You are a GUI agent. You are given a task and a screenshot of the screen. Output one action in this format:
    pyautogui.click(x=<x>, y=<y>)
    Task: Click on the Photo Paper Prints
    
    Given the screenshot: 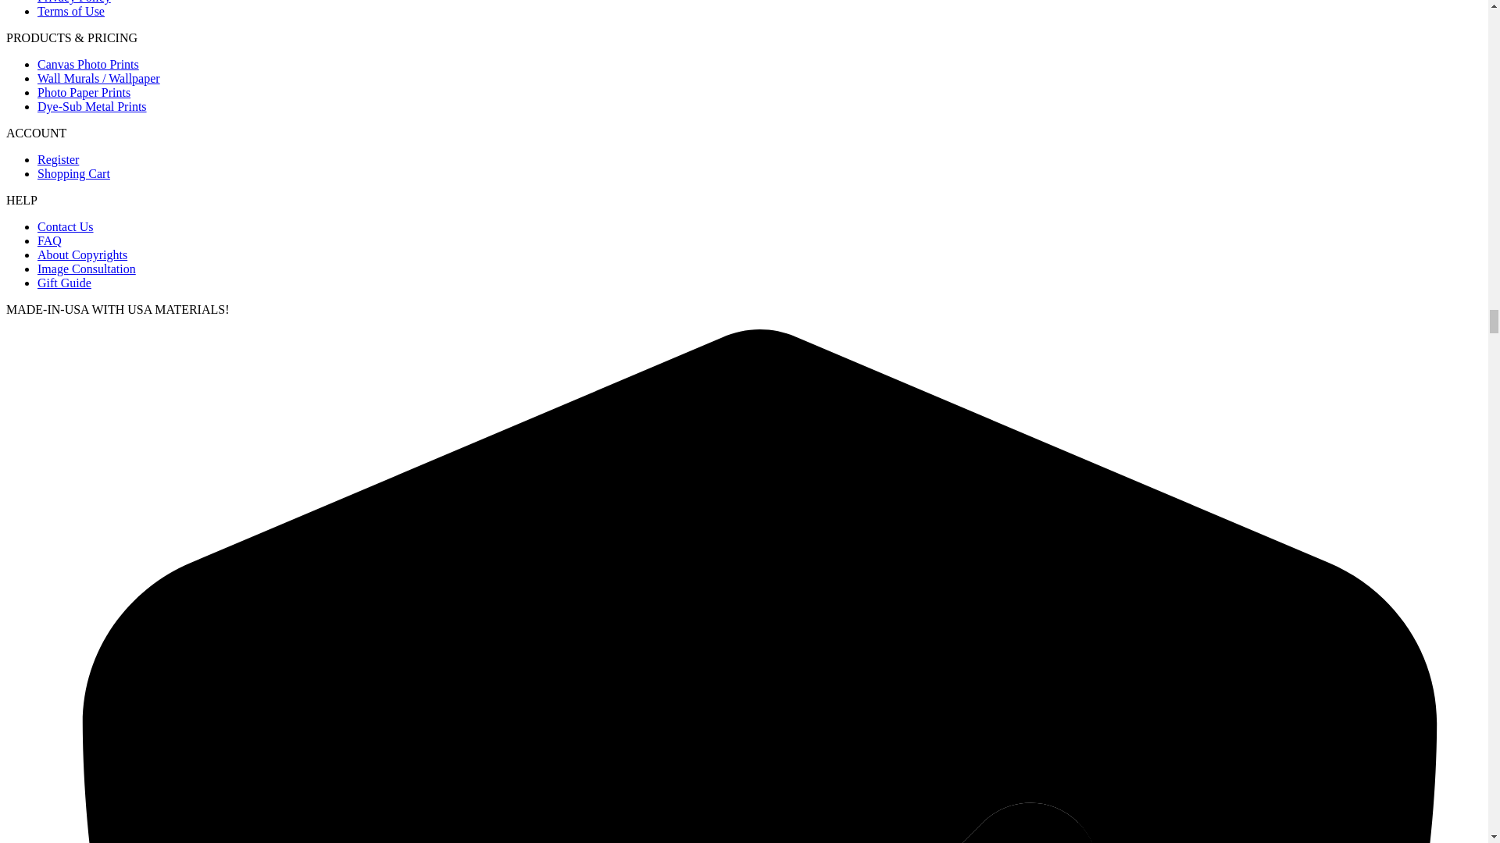 What is the action you would take?
    pyautogui.click(x=84, y=92)
    